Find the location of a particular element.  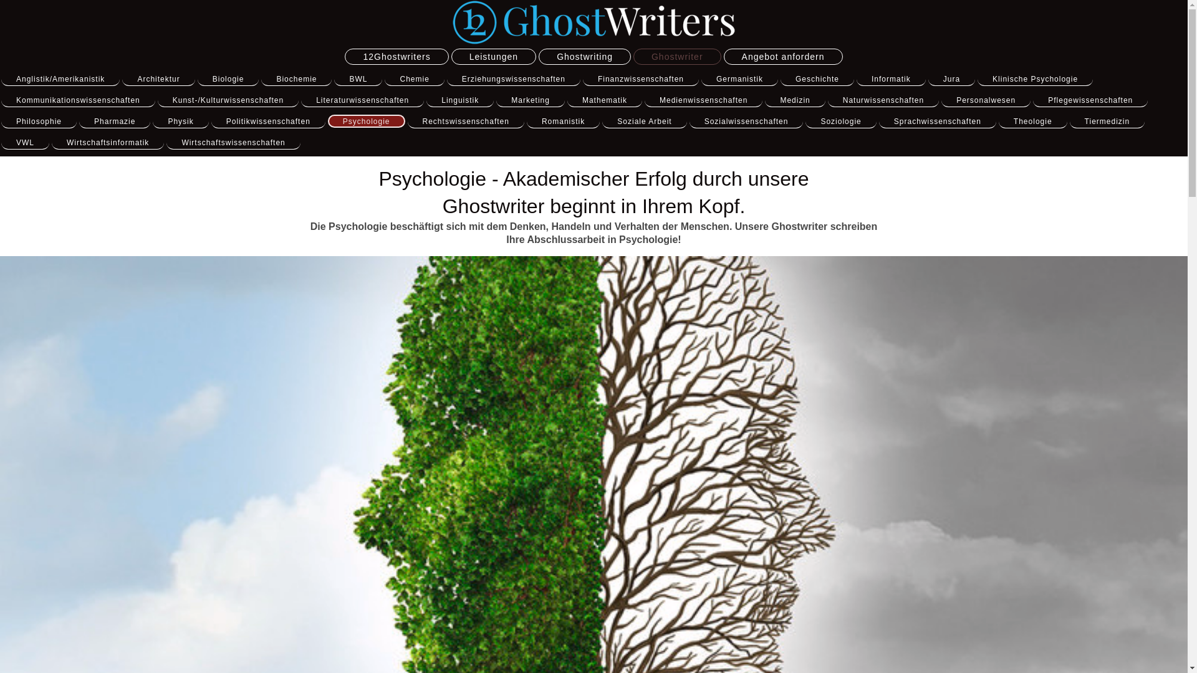

Personalwesen is located at coordinates (986, 100).